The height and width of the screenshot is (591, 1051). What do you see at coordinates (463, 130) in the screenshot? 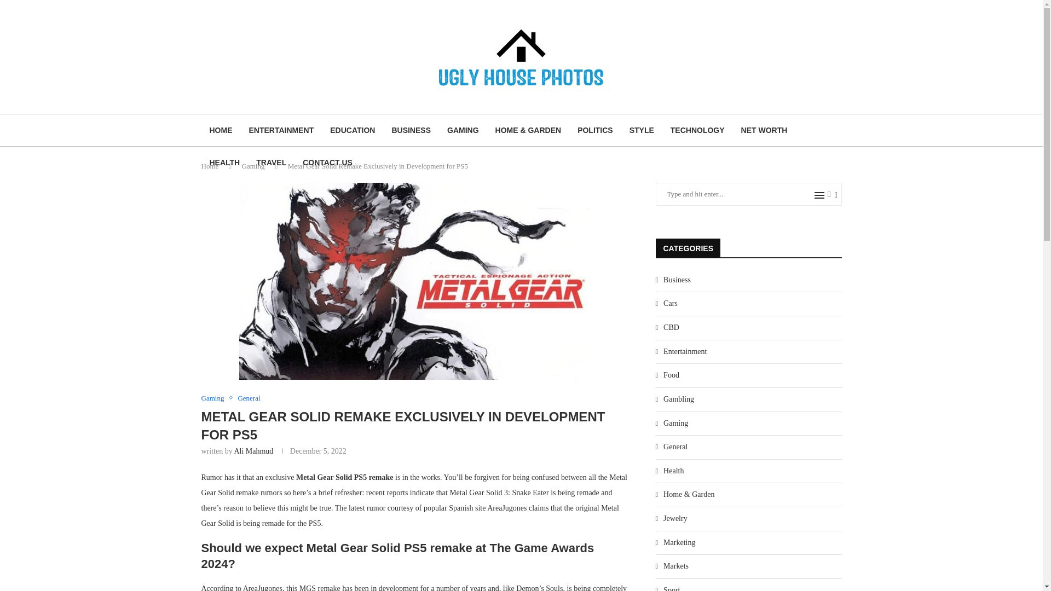
I see `GAMING` at bounding box center [463, 130].